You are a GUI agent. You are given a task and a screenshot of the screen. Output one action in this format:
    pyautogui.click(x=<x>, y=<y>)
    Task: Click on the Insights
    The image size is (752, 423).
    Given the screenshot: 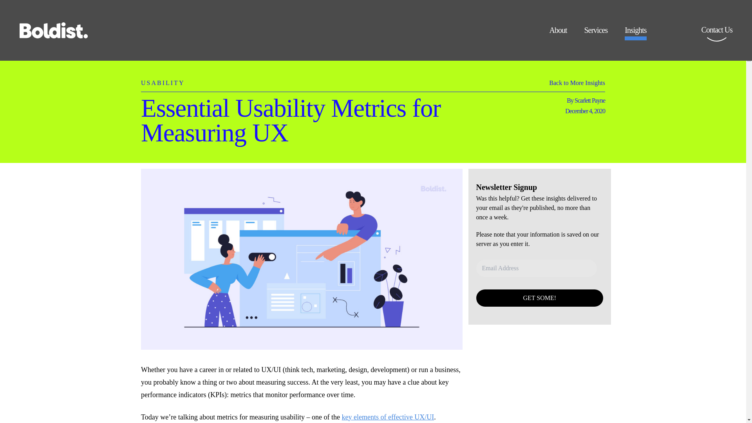 What is the action you would take?
    pyautogui.click(x=635, y=33)
    